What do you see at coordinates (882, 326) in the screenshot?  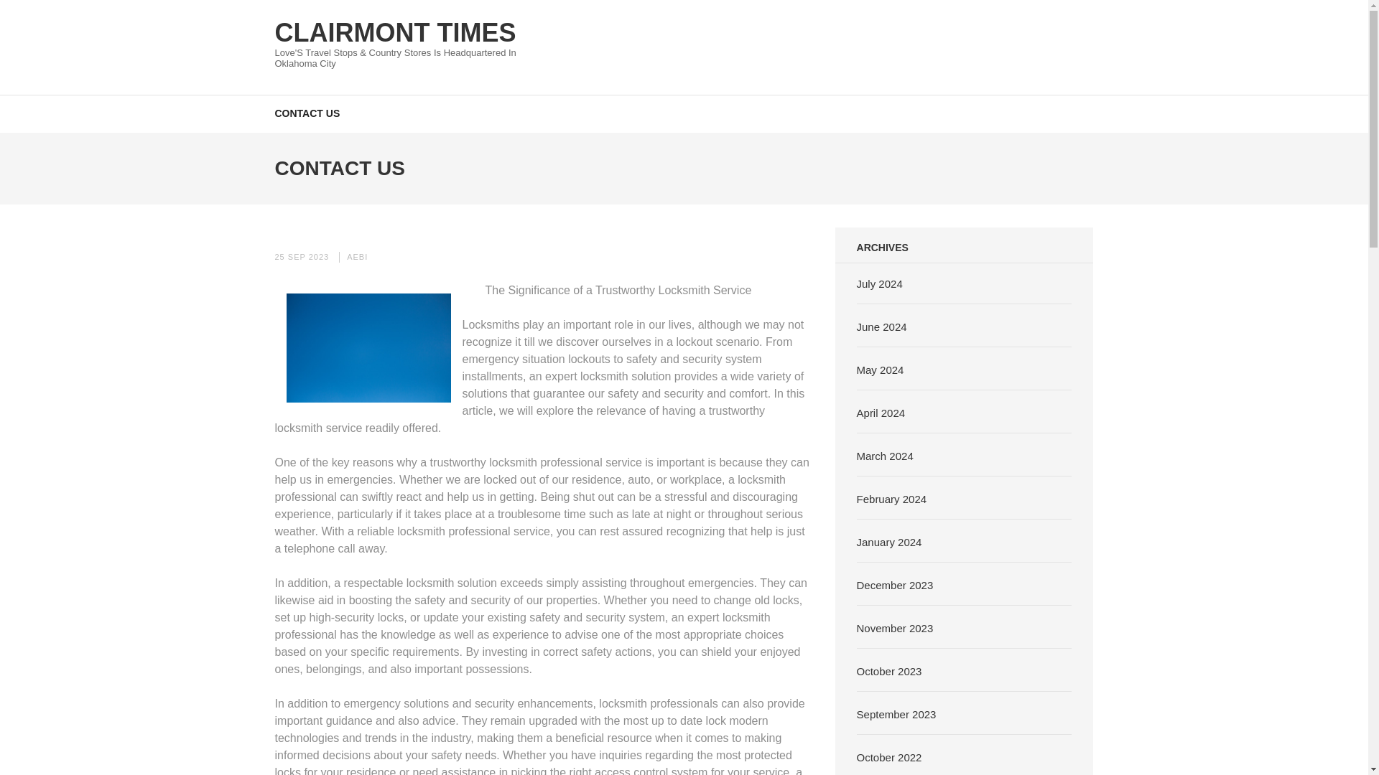 I see `June 2024` at bounding box center [882, 326].